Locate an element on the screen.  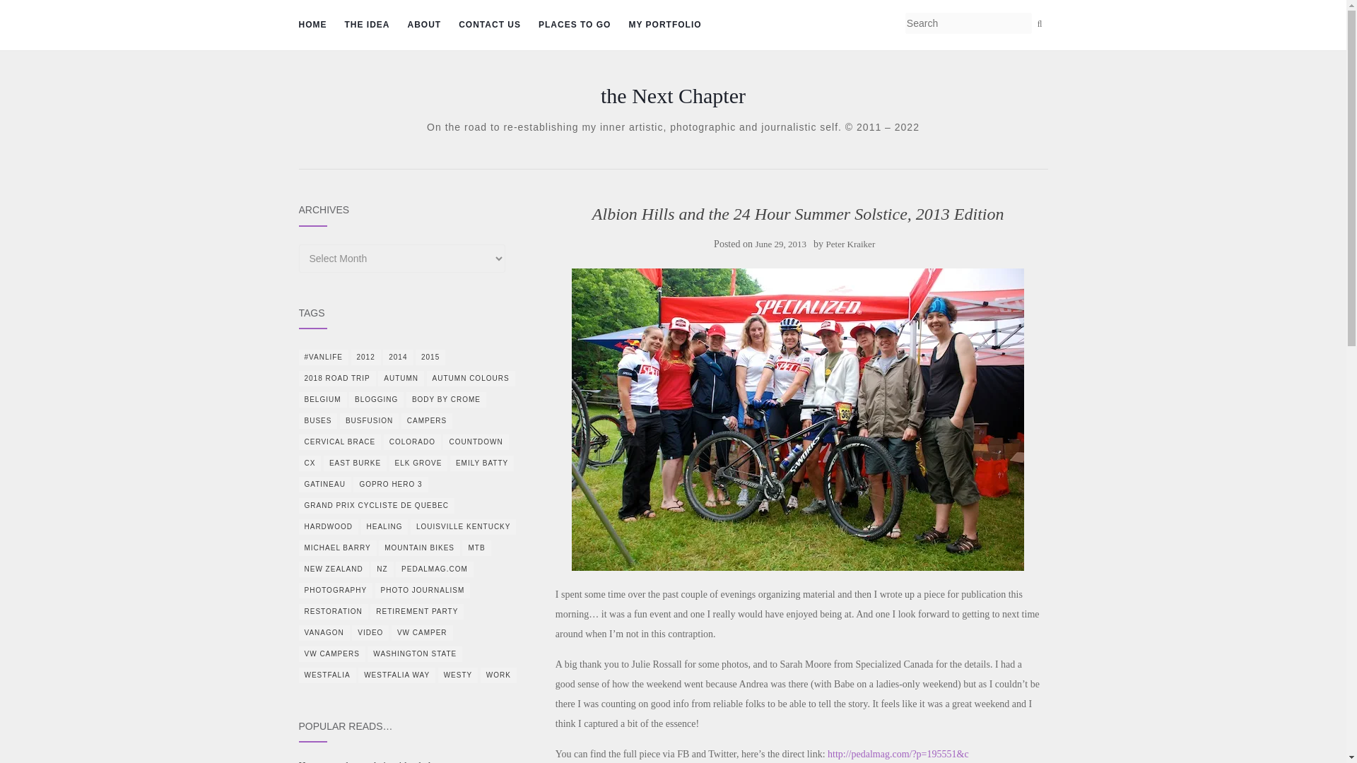
2015 is located at coordinates (430, 357).